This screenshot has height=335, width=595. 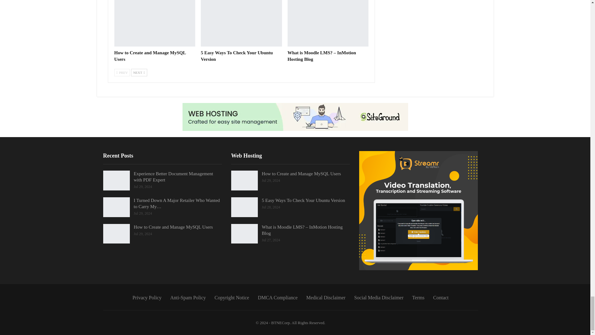 I want to click on Previous, so click(x=122, y=73).